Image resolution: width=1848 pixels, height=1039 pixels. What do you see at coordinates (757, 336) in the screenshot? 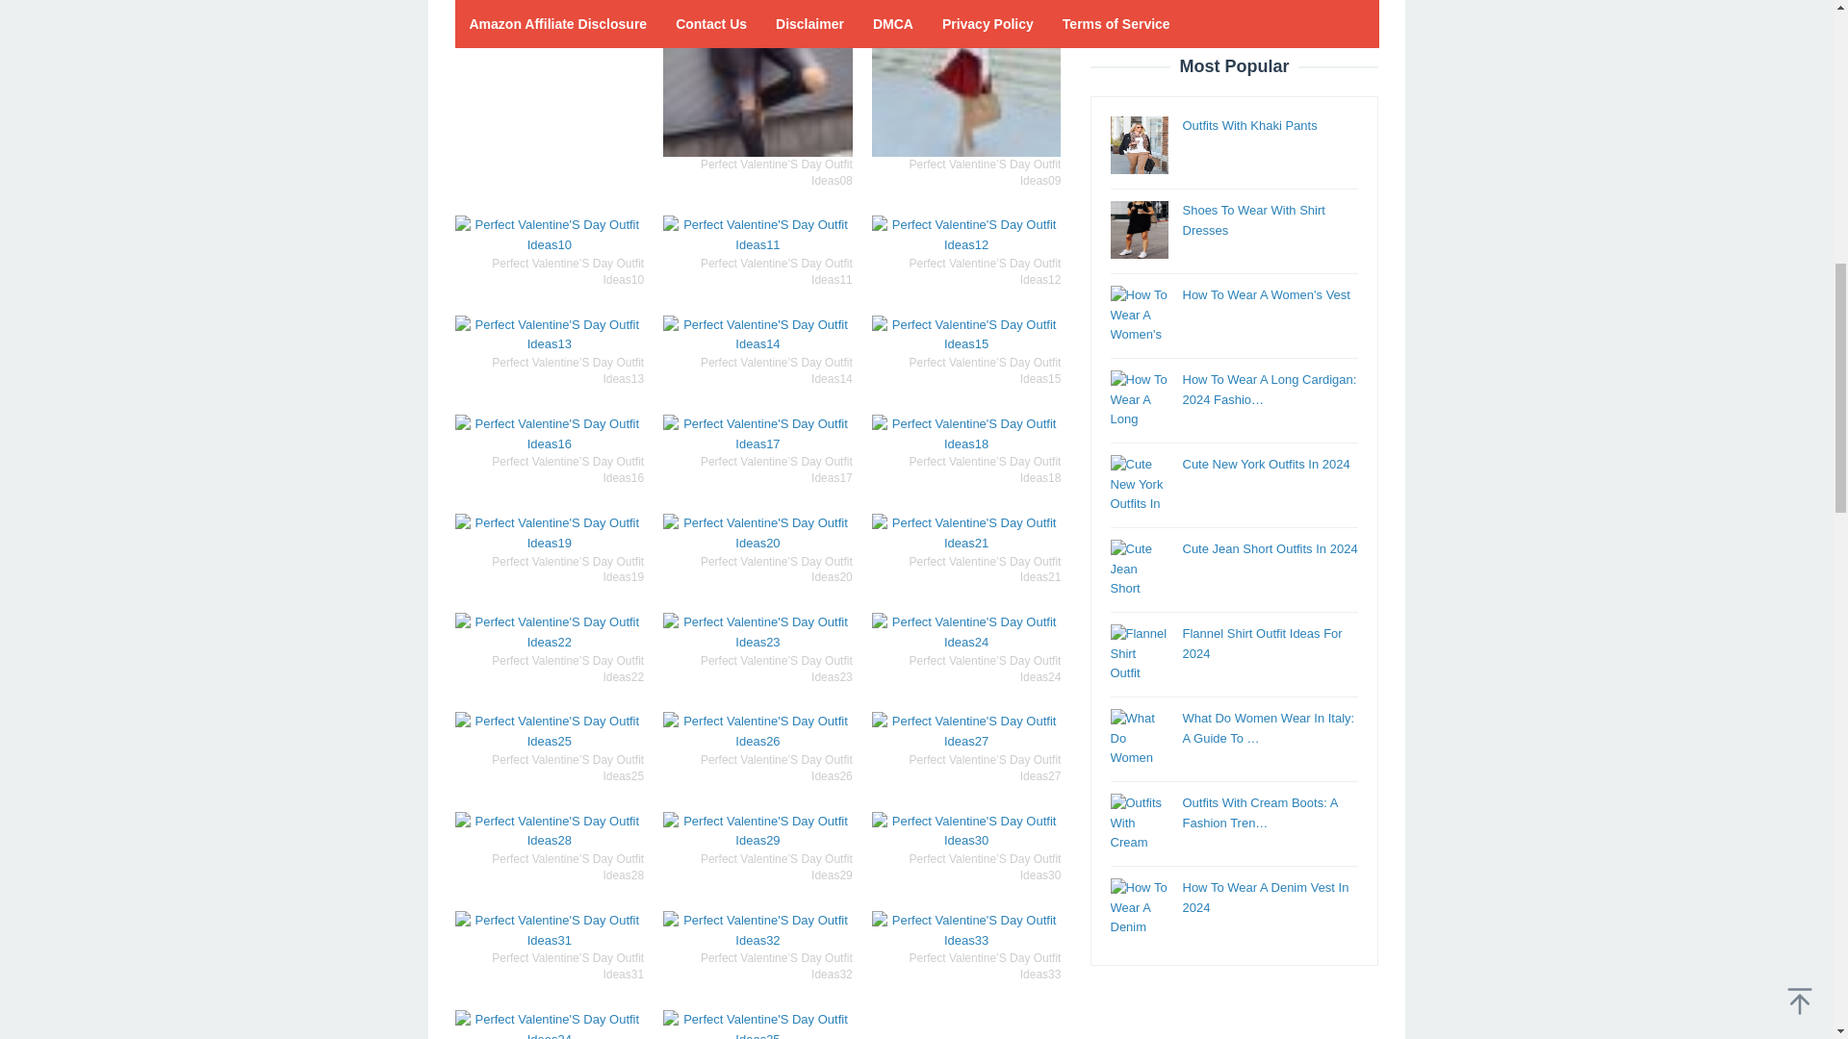
I see `Perfect Valentine'S Day Outfit Ideas14` at bounding box center [757, 336].